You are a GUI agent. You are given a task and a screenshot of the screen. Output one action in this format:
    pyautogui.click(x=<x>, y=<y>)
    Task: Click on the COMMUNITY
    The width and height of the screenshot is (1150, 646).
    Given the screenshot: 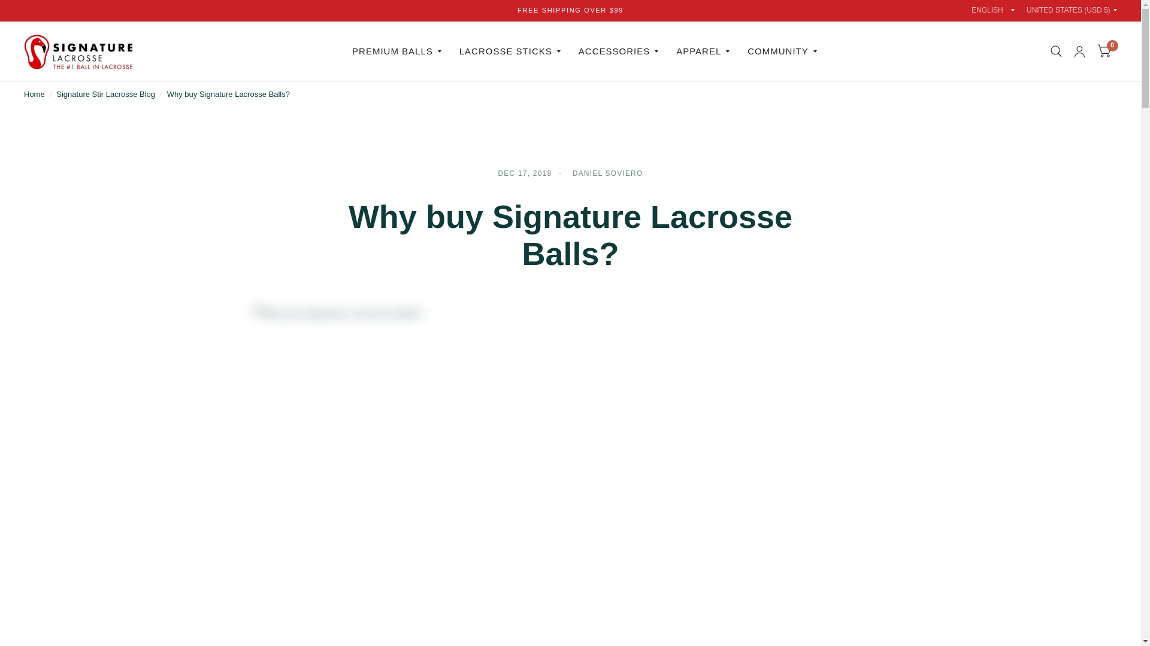 What is the action you would take?
    pyautogui.click(x=782, y=51)
    